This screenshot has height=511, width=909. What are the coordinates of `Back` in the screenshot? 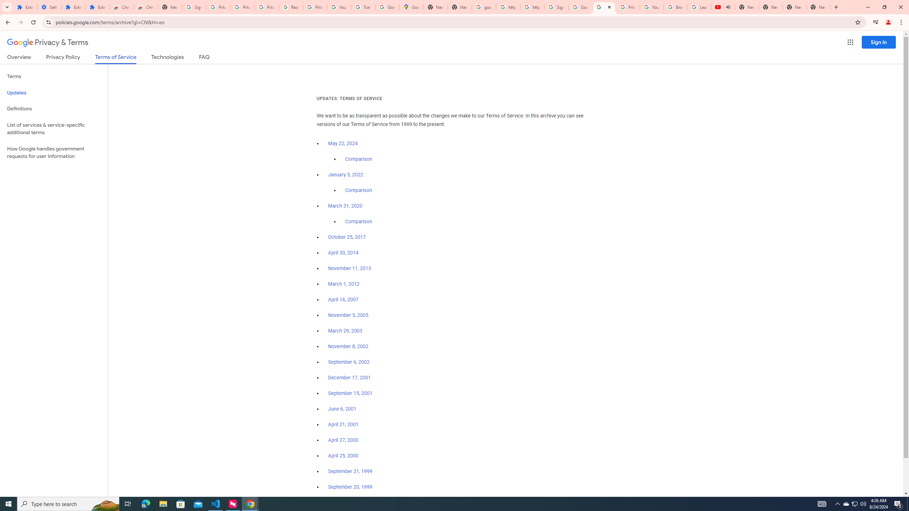 It's located at (7, 22).